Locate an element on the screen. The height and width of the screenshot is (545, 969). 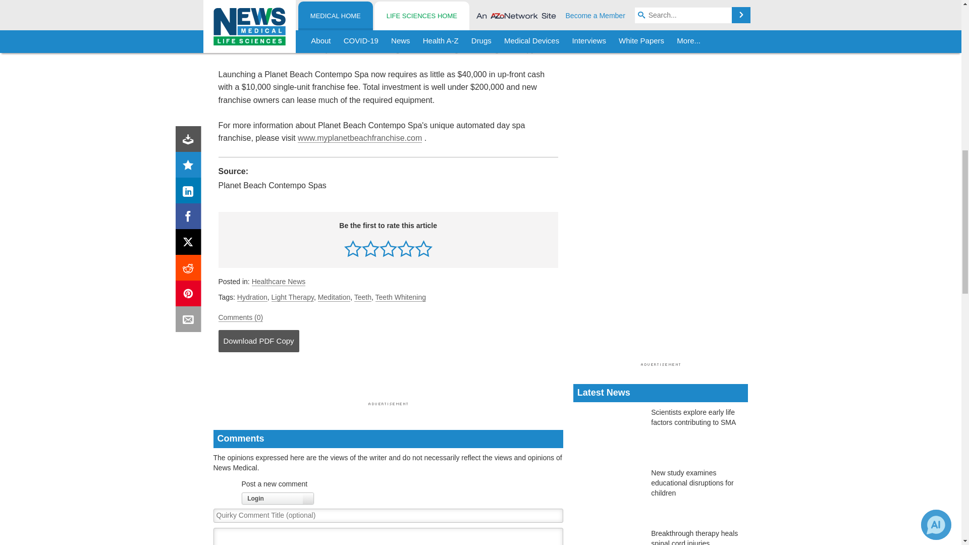
Rate this 4 stars out of 5 is located at coordinates (406, 248).